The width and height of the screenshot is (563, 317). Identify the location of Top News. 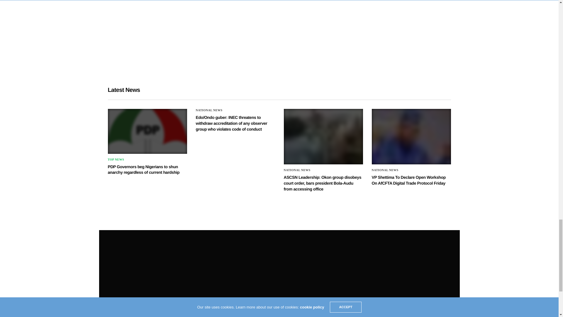
(116, 159).